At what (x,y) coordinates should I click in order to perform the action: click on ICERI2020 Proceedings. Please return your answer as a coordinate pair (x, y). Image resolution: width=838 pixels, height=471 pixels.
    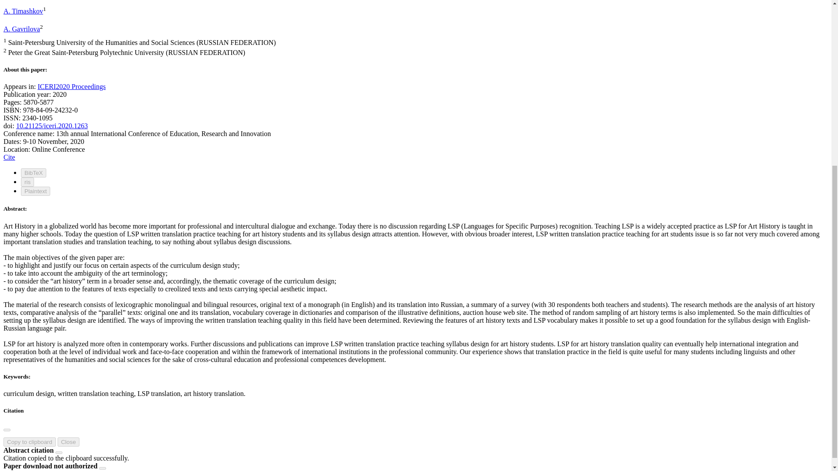
    Looking at the image, I should click on (72, 86).